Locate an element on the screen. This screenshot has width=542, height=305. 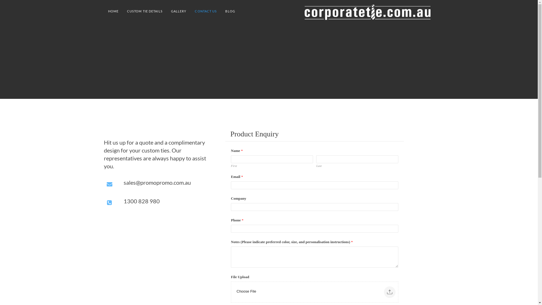
Custom Ties is located at coordinates (368, 11).